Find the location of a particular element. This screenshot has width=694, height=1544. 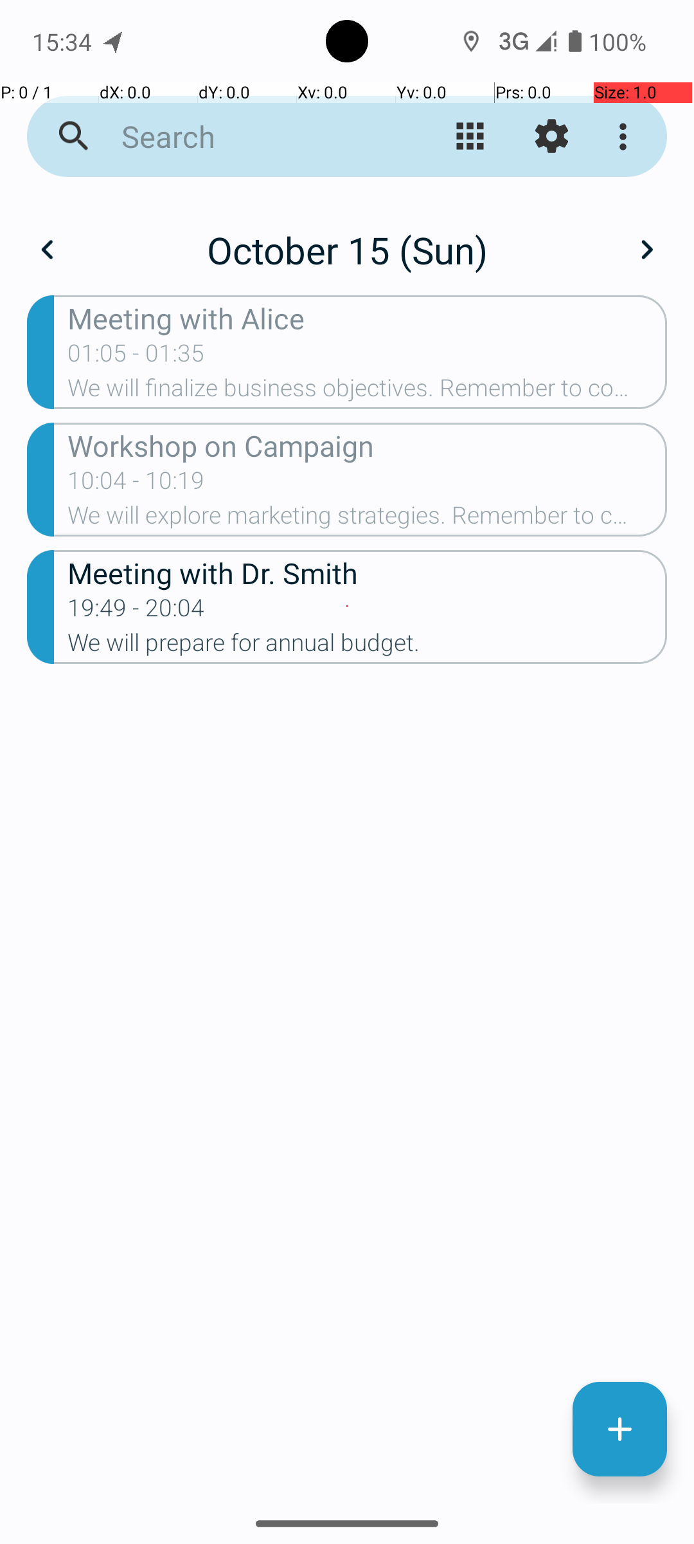

We will explore marketing strategies. Remember to confirm attendance. is located at coordinates (368, 519).